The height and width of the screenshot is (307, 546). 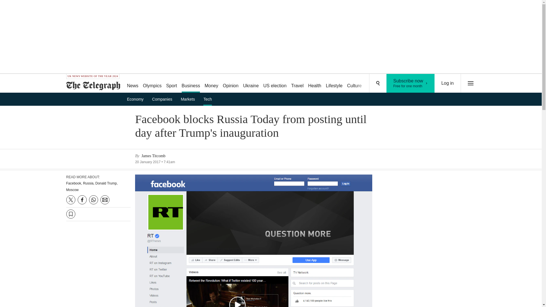 What do you see at coordinates (211, 84) in the screenshot?
I see `Money` at bounding box center [211, 84].